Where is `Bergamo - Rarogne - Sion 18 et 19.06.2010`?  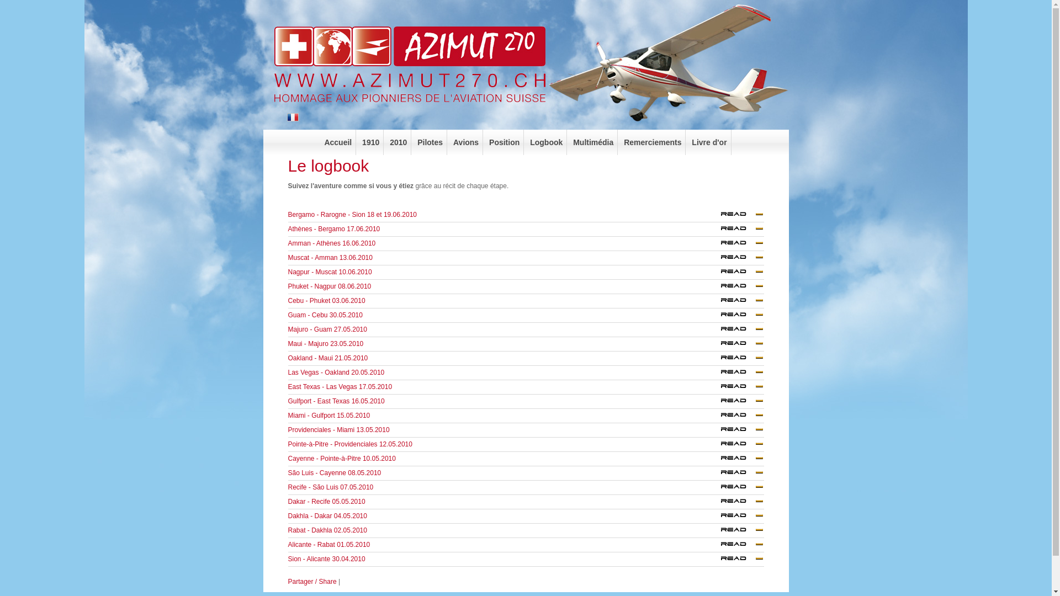
Bergamo - Rarogne - Sion 18 et 19.06.2010 is located at coordinates (352, 215).